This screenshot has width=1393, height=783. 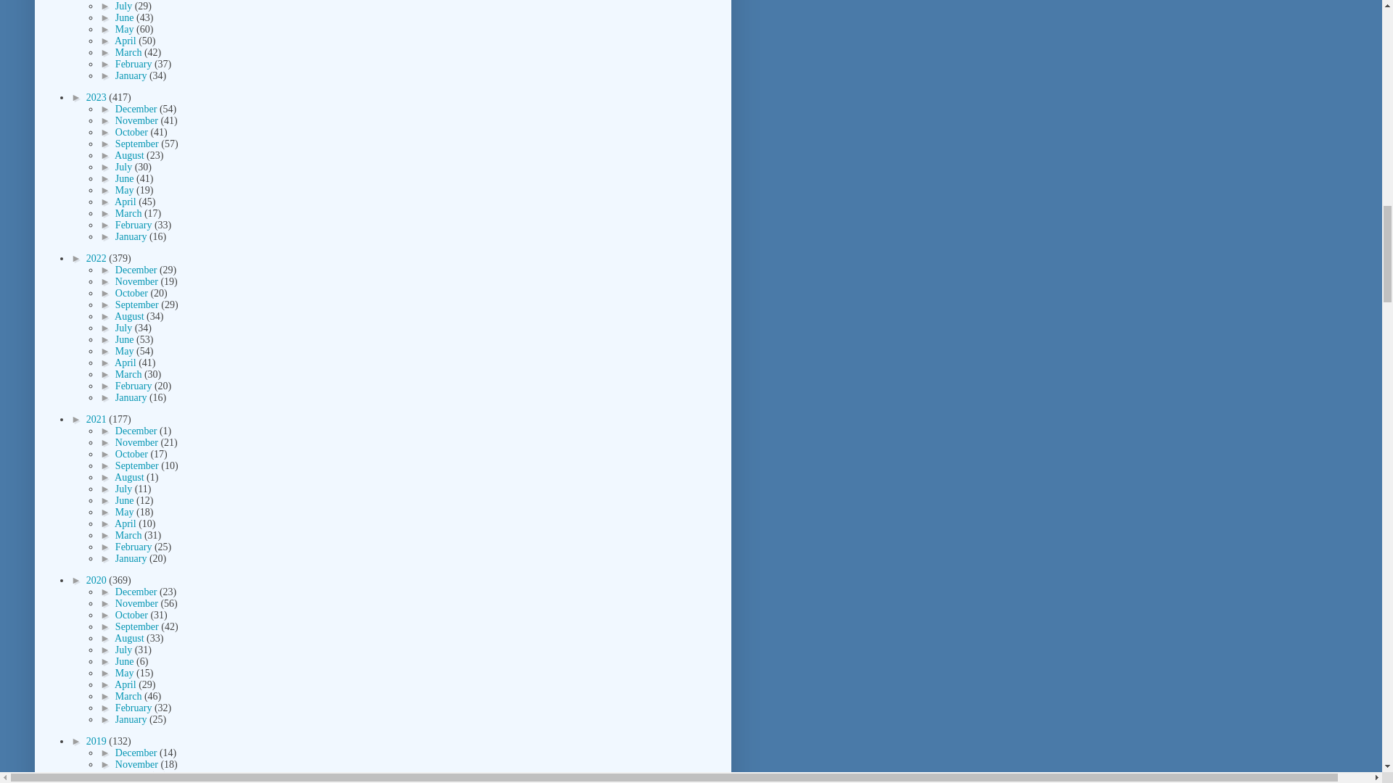 I want to click on May, so click(x=126, y=29).